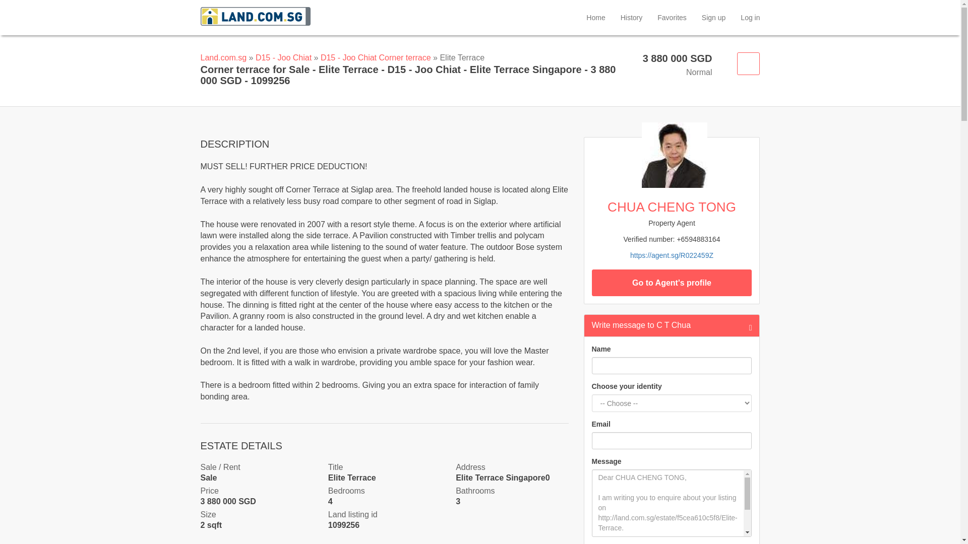  I want to click on History, so click(631, 17).